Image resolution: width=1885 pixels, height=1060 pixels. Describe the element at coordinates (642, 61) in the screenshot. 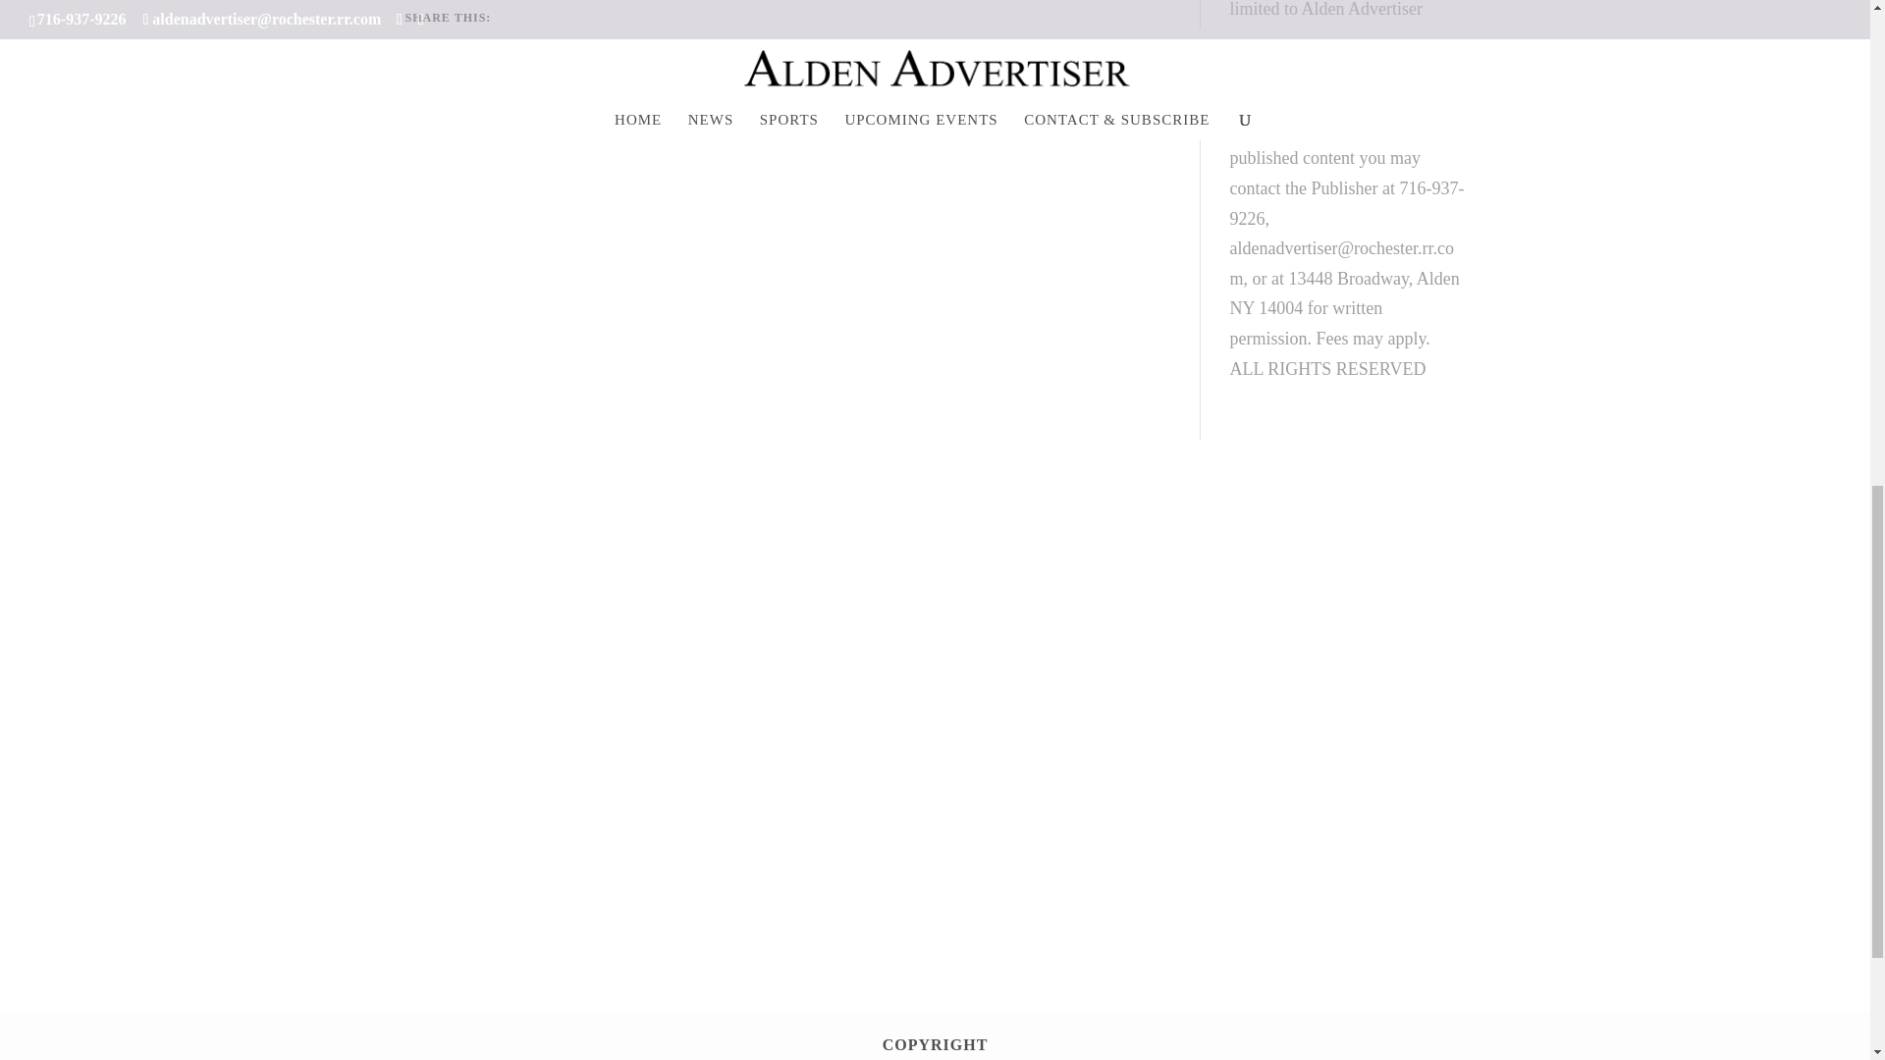

I see `Tumblr` at that location.